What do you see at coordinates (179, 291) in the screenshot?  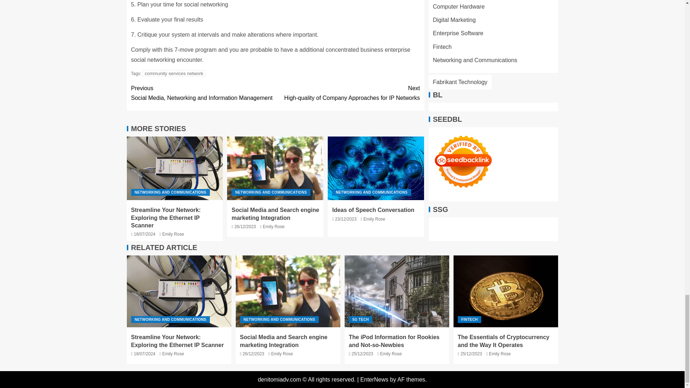 I see `Emily Rose` at bounding box center [179, 291].